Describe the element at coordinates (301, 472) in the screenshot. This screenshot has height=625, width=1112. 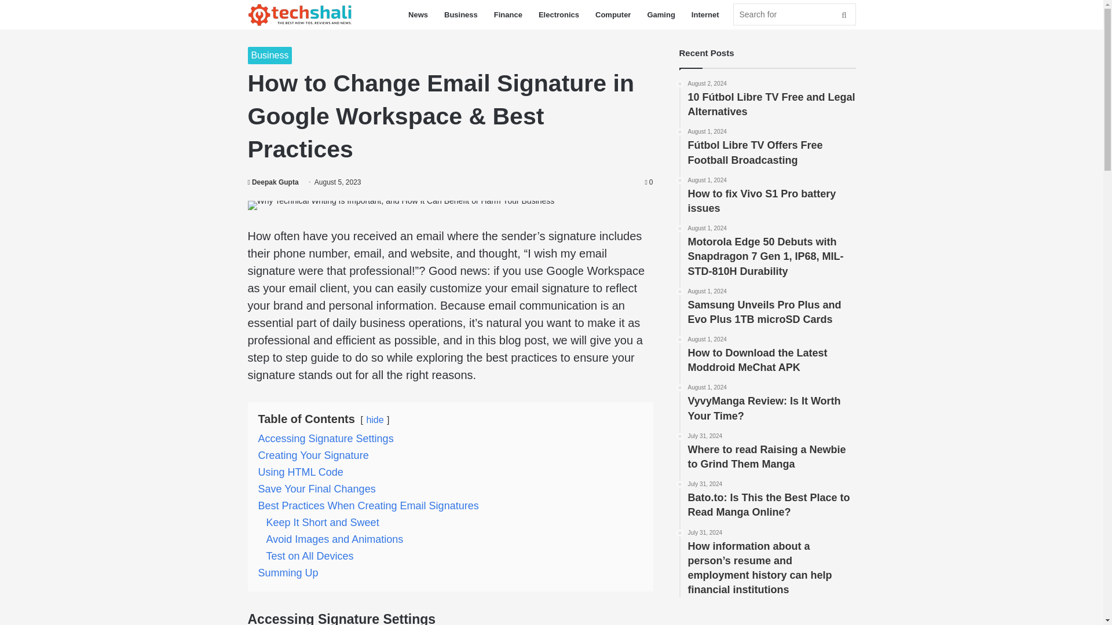
I see `Using HTML Code` at that location.